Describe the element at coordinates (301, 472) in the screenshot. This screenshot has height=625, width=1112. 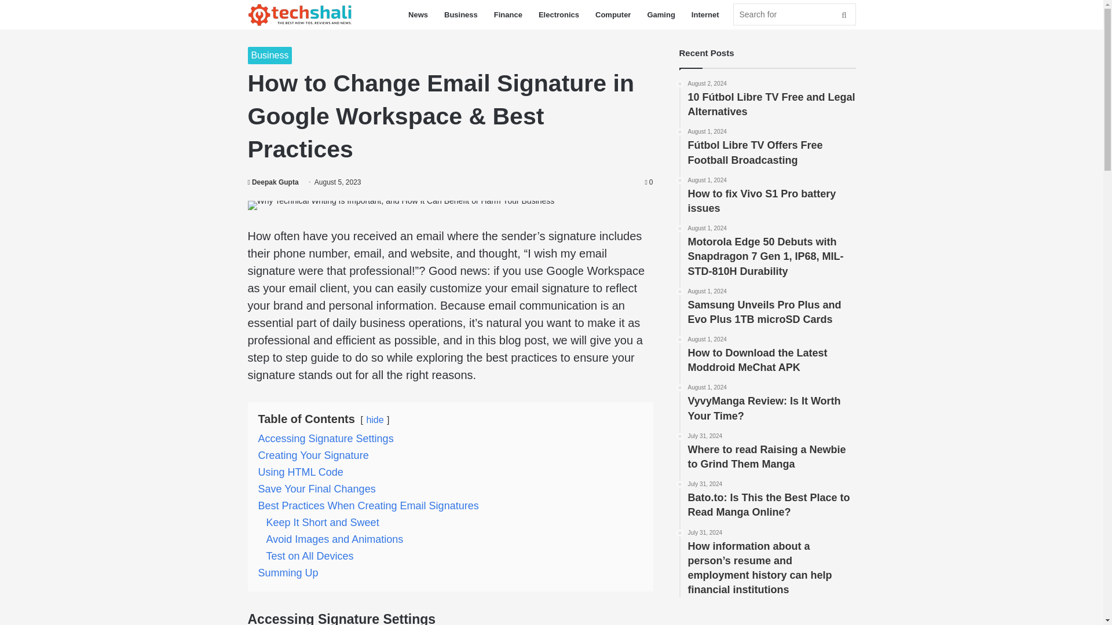
I see `Using HTML Code` at that location.